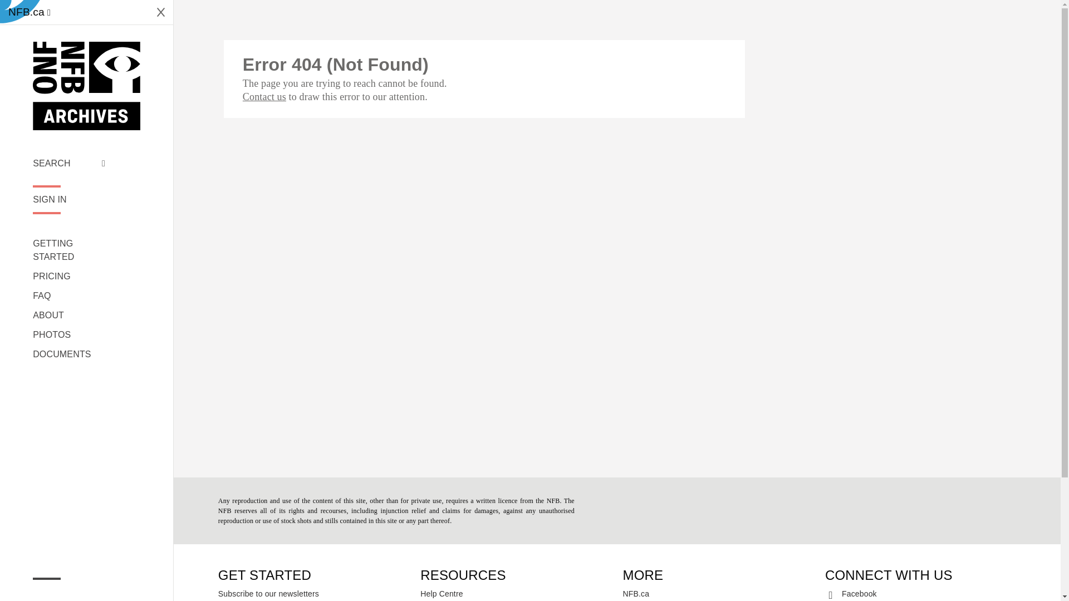  Describe the element at coordinates (69, 315) in the screenshot. I see `ABOUT` at that location.